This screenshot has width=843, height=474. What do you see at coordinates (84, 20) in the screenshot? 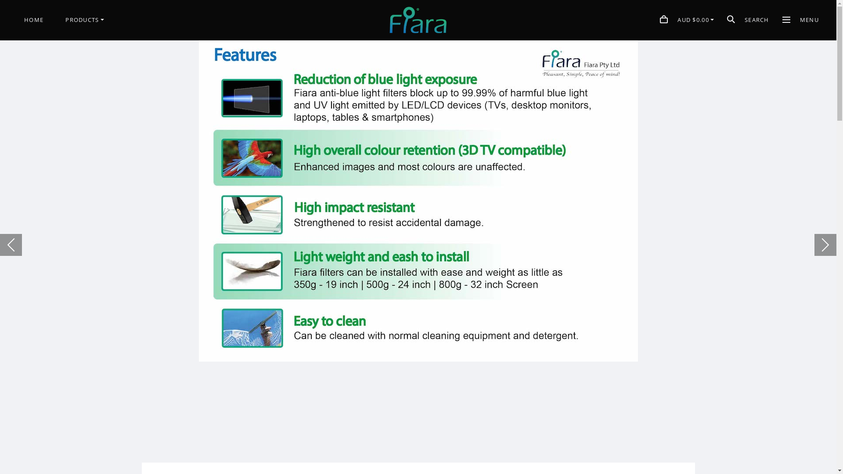
I see `PRODUCTS` at bounding box center [84, 20].